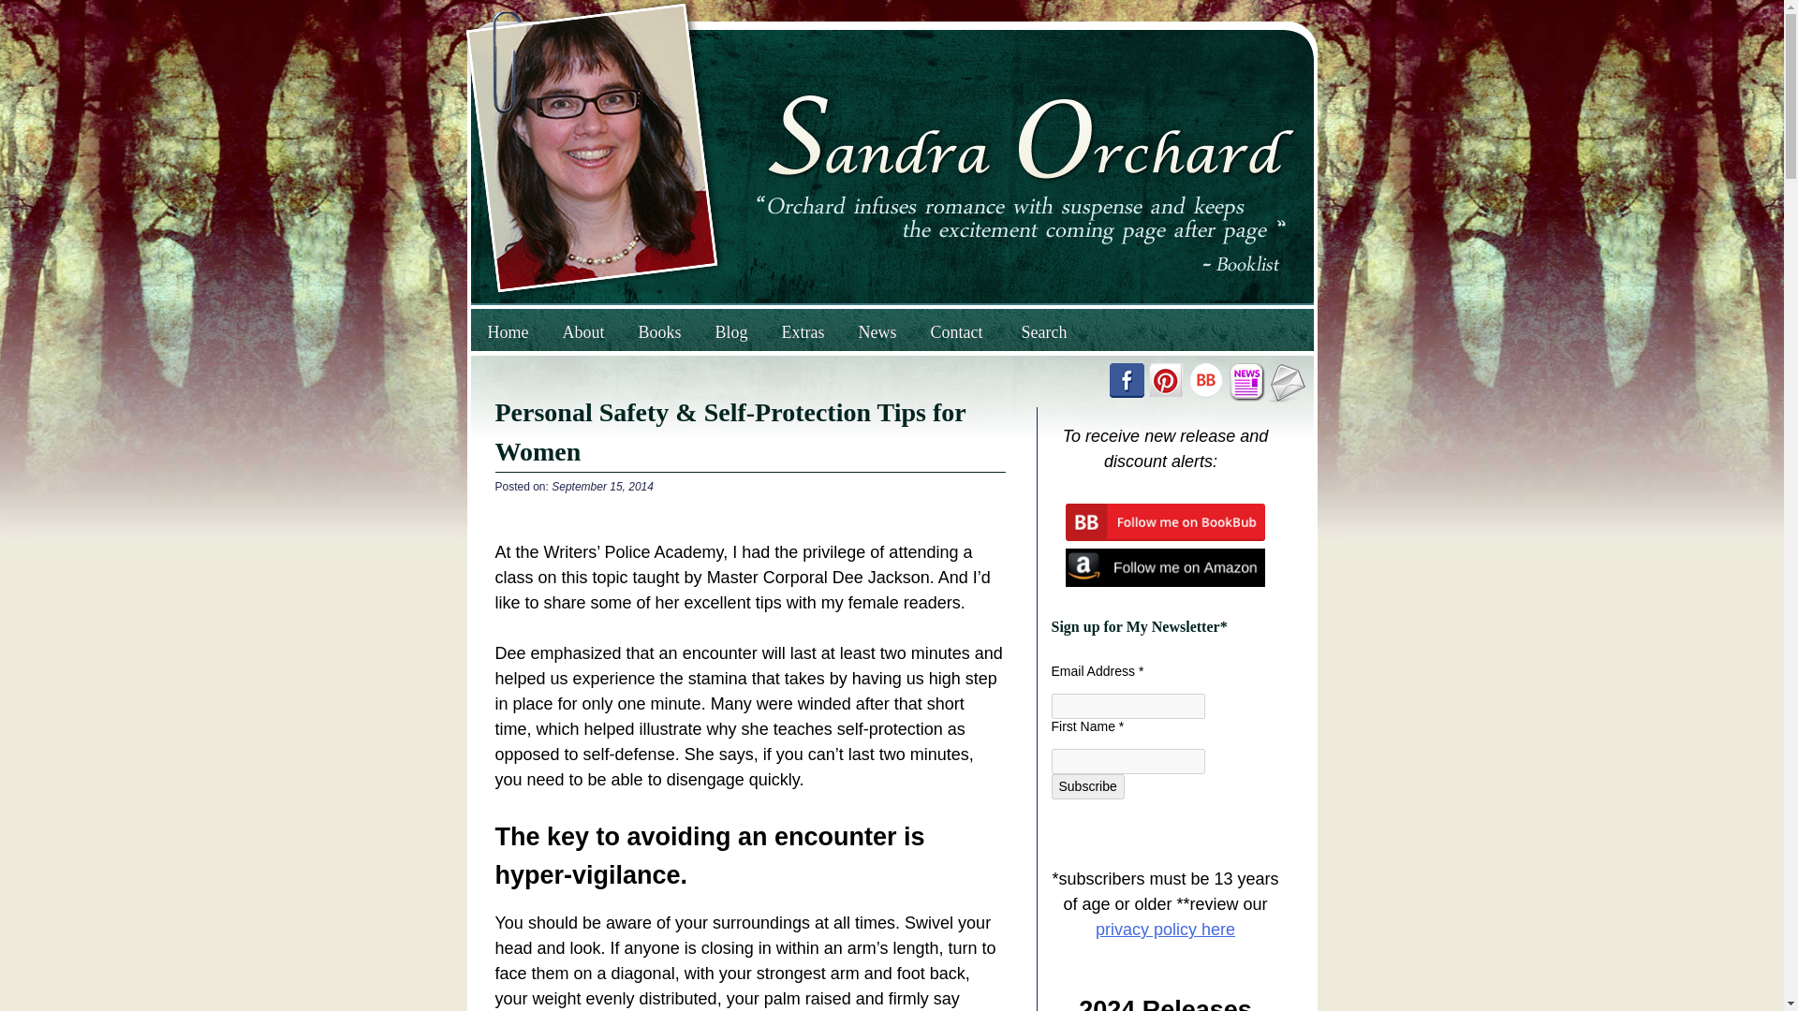 This screenshot has width=1798, height=1011. Describe the element at coordinates (1086, 786) in the screenshot. I see `Subscribe` at that location.